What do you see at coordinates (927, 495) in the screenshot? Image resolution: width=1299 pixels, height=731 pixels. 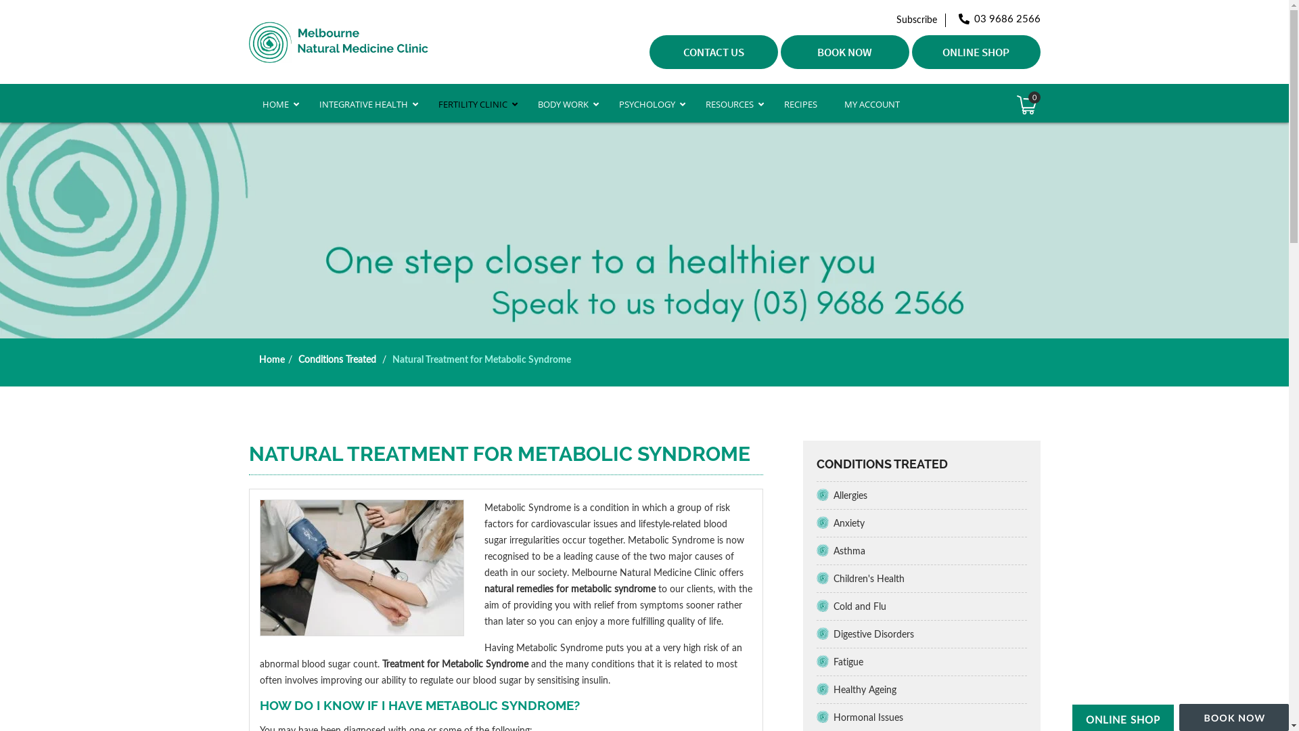 I see `Allergies` at bounding box center [927, 495].